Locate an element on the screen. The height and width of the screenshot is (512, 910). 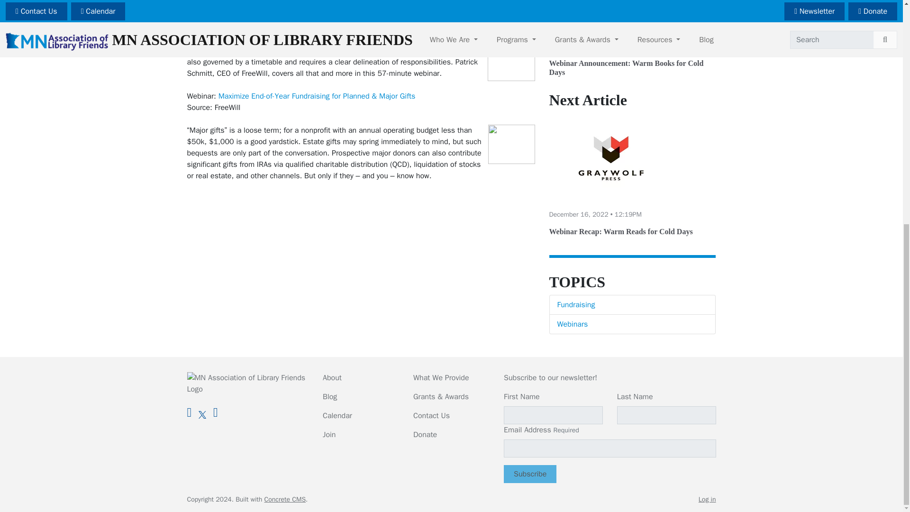
Subscribe is located at coordinates (530, 474).